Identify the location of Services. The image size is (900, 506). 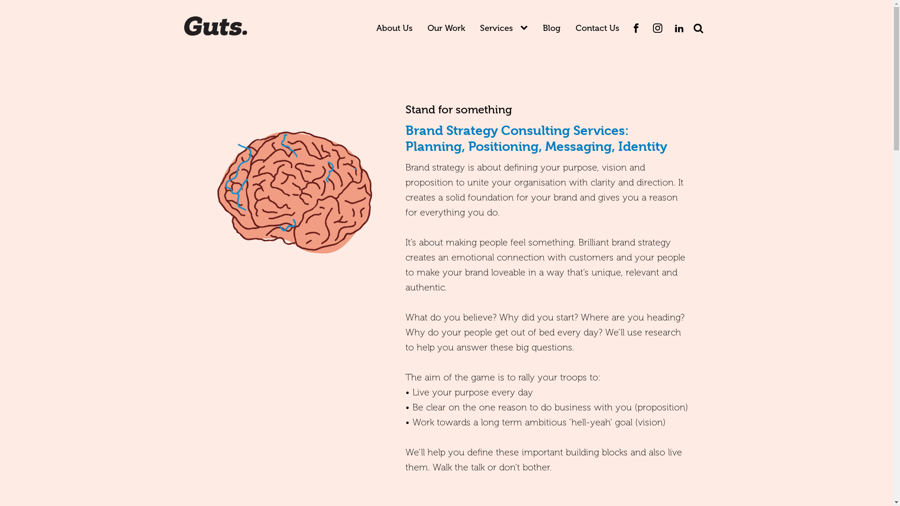
(496, 28).